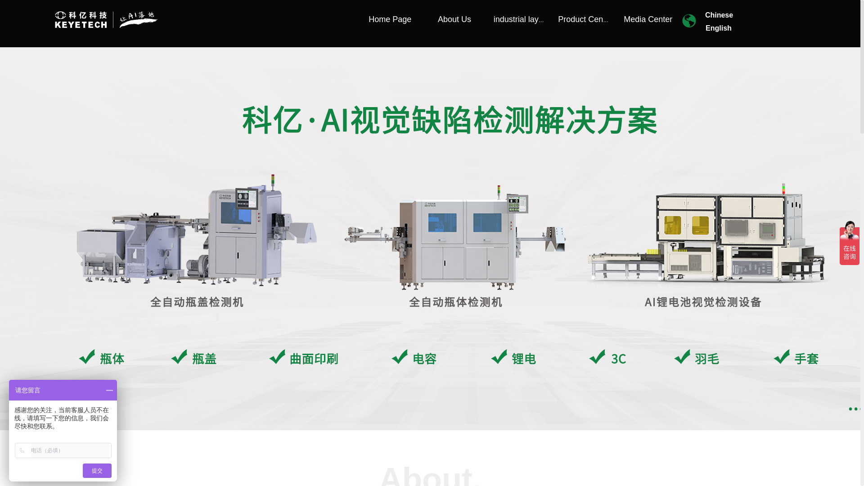 The image size is (864, 486). I want to click on Product Center, so click(583, 19).